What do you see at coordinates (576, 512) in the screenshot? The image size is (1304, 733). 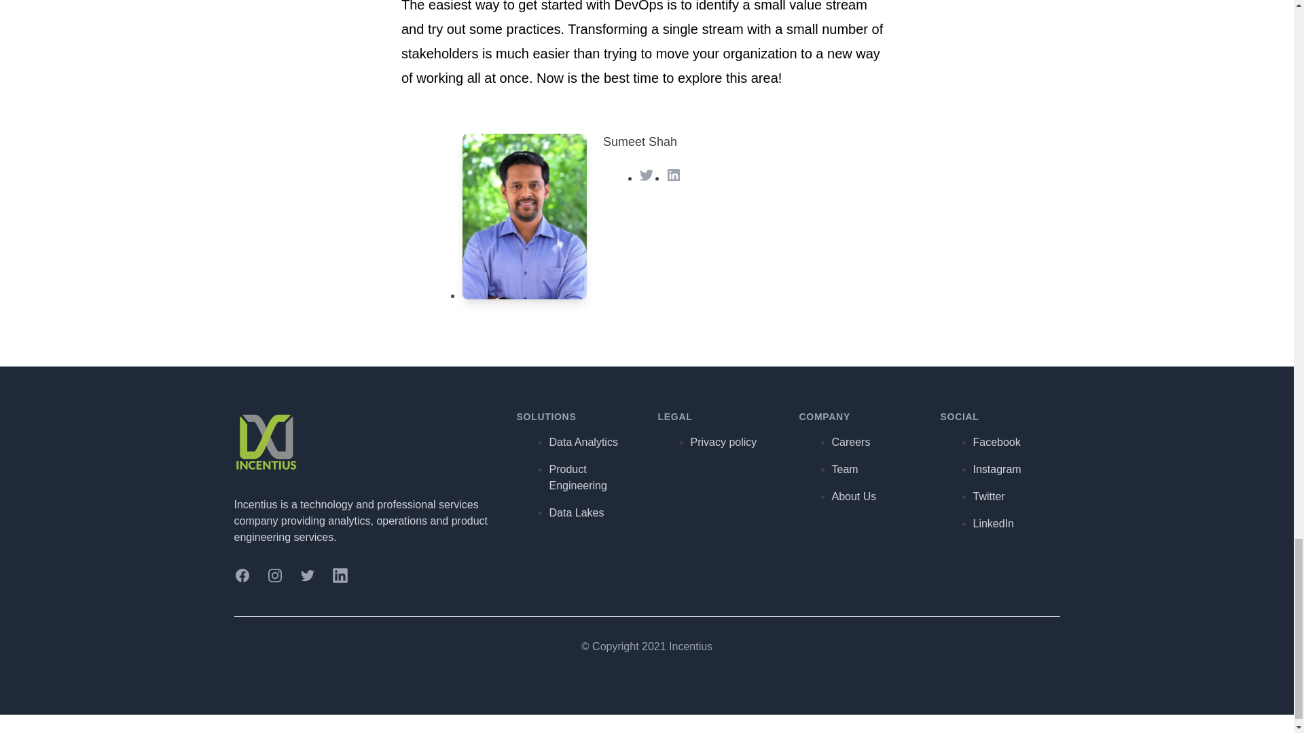 I see `Data Lakes` at bounding box center [576, 512].